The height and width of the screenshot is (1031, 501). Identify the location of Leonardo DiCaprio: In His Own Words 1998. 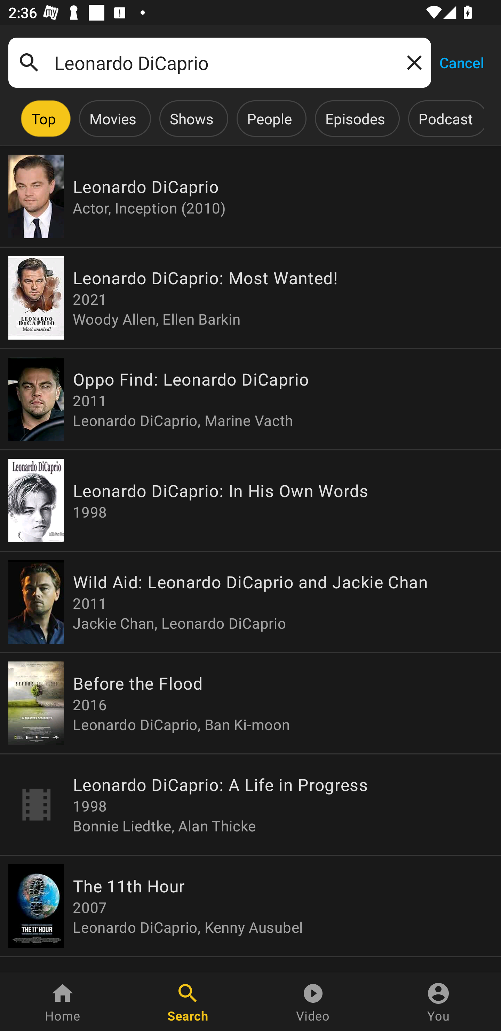
(250, 500).